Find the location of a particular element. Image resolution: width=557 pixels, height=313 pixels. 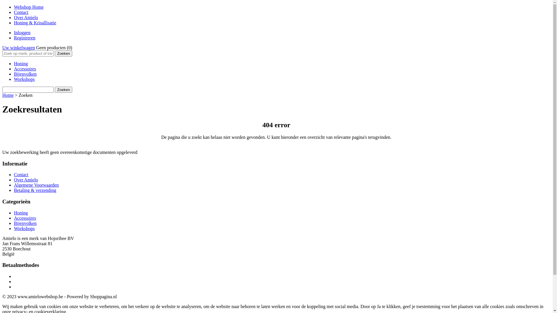

Over Amielo is located at coordinates (26, 17).